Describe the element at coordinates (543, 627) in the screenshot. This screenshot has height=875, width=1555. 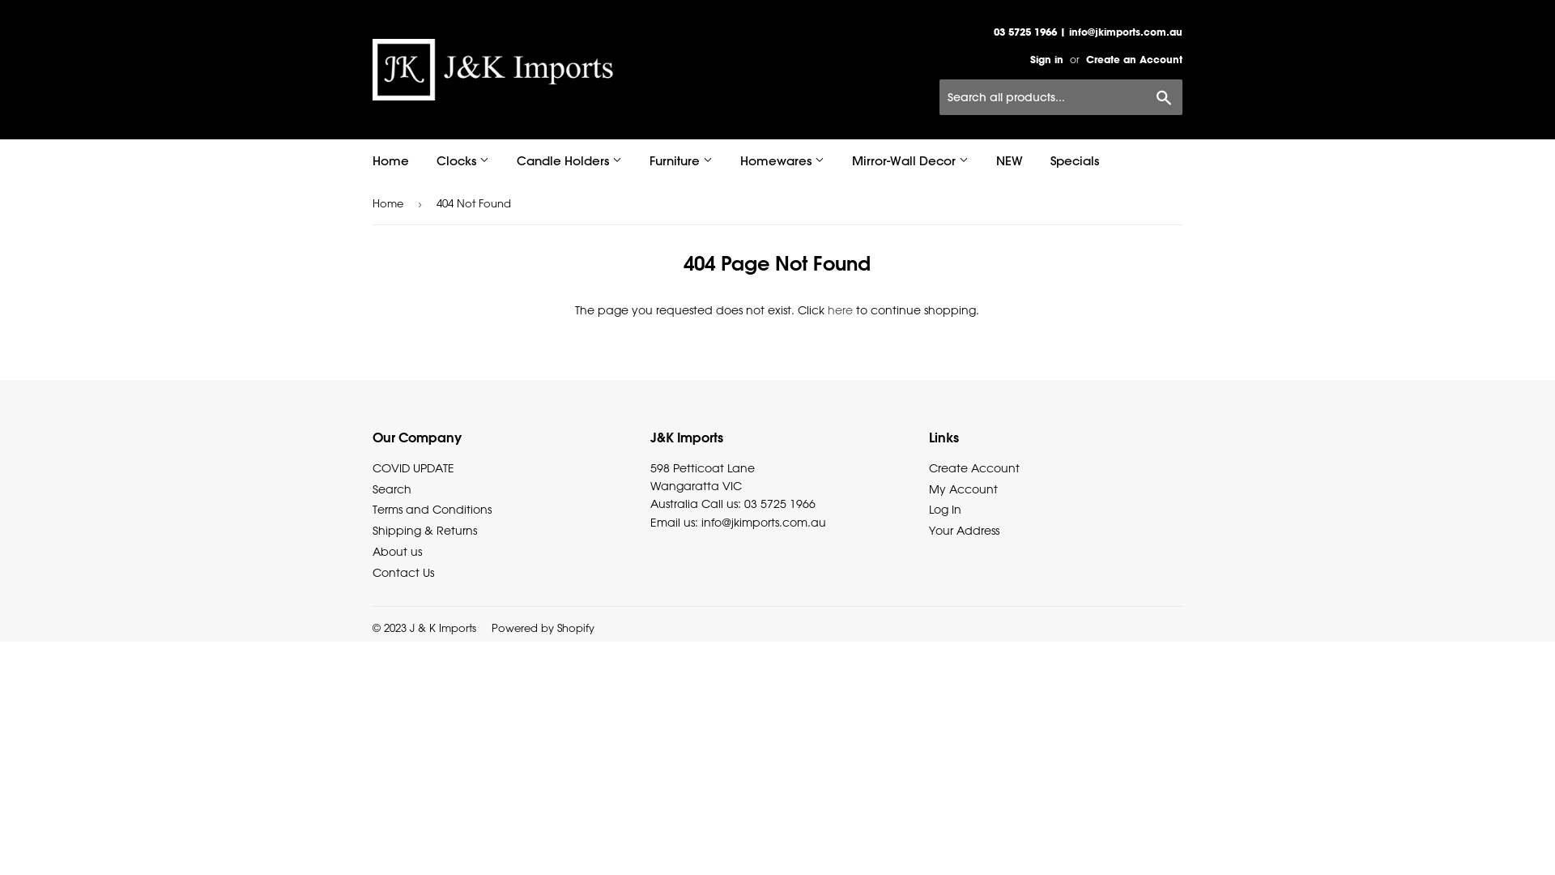
I see `Powered by Shopify` at that location.